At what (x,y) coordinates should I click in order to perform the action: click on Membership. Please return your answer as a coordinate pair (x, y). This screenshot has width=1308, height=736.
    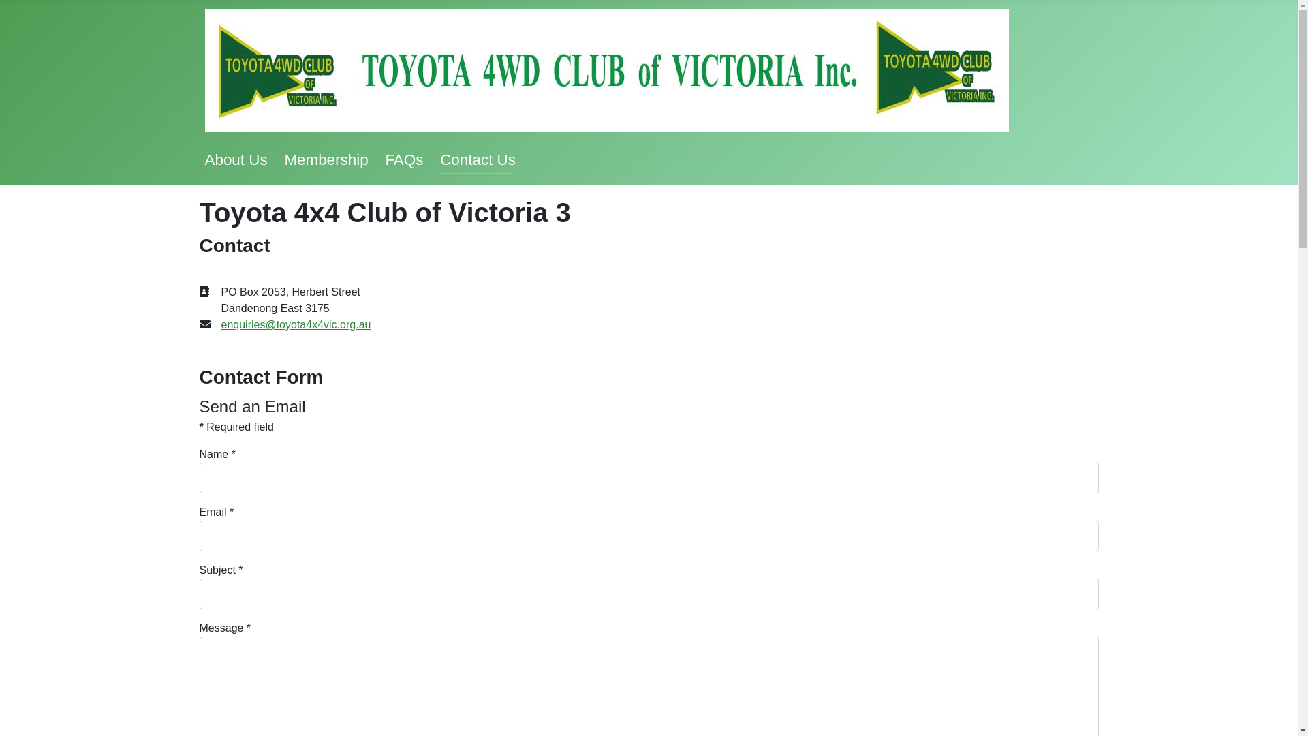
    Looking at the image, I should click on (326, 159).